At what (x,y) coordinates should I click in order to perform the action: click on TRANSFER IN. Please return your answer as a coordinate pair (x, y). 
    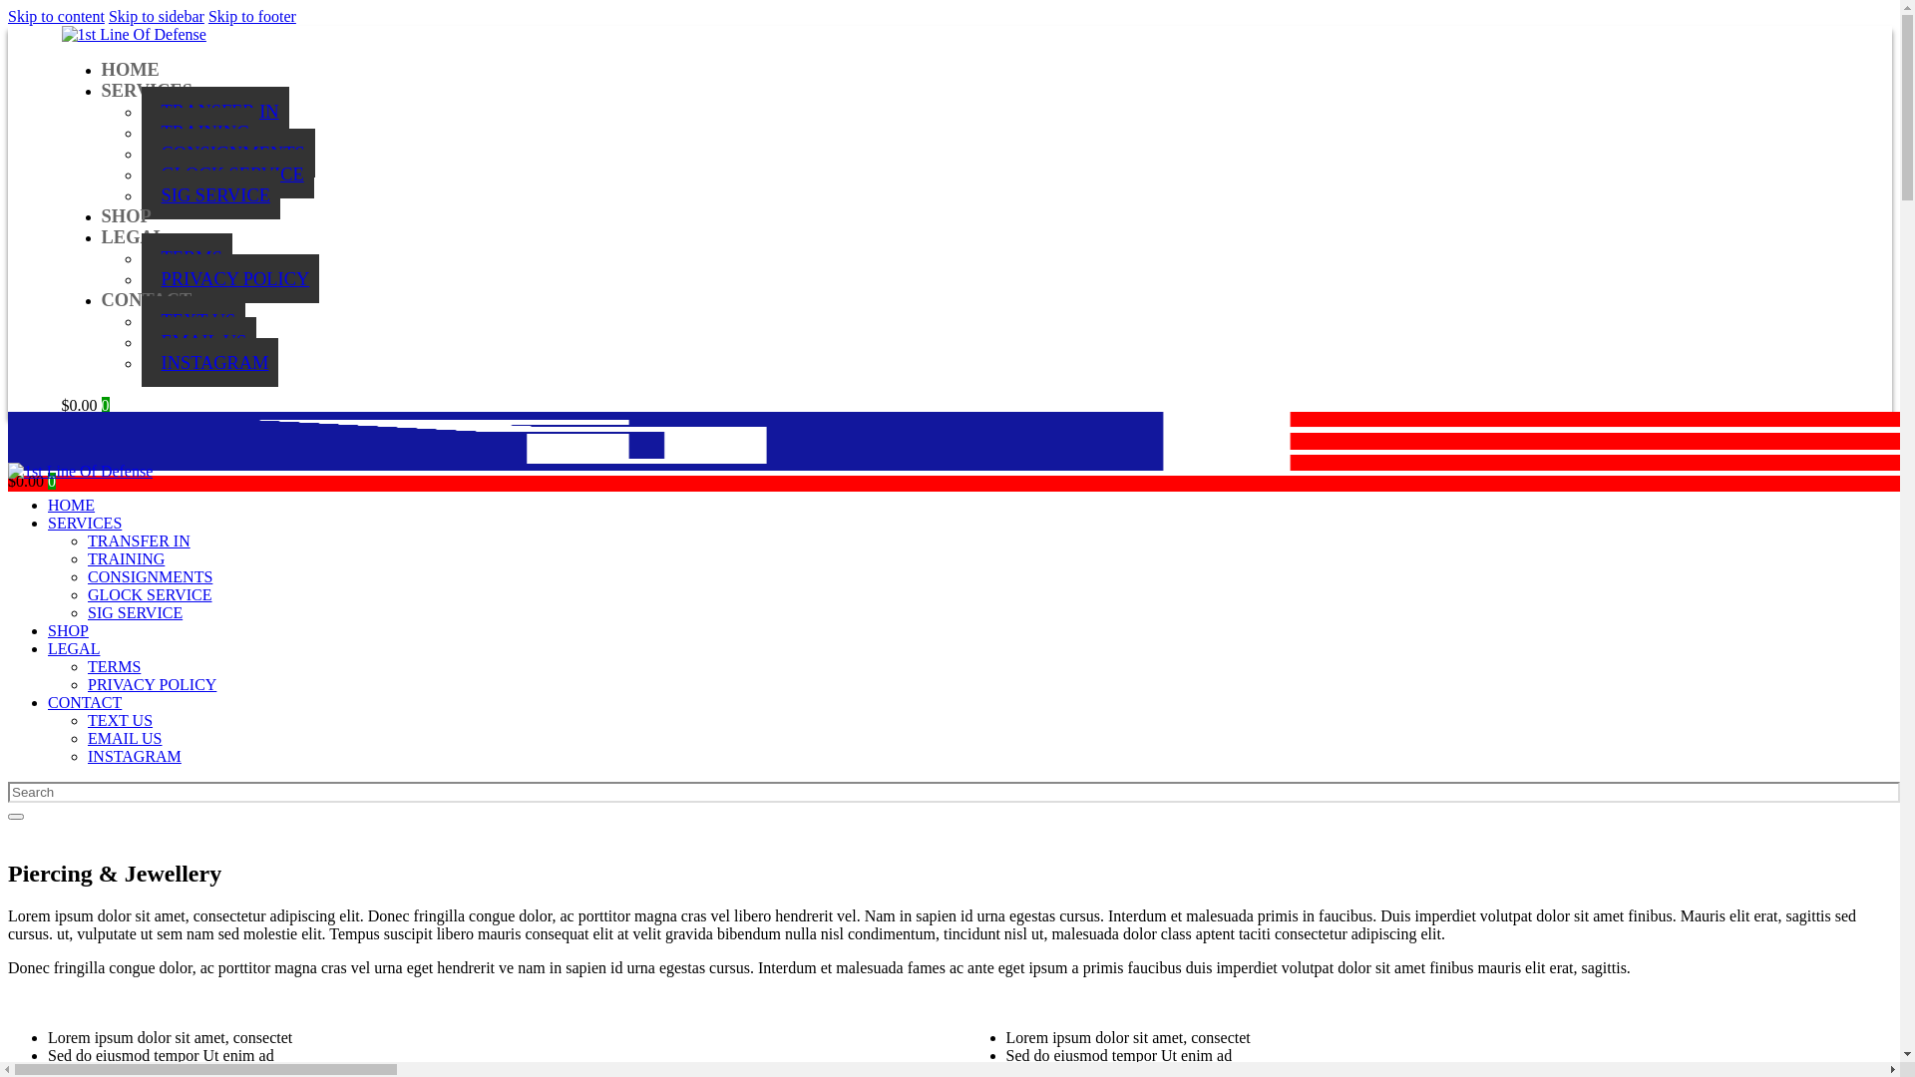
    Looking at the image, I should click on (140, 540).